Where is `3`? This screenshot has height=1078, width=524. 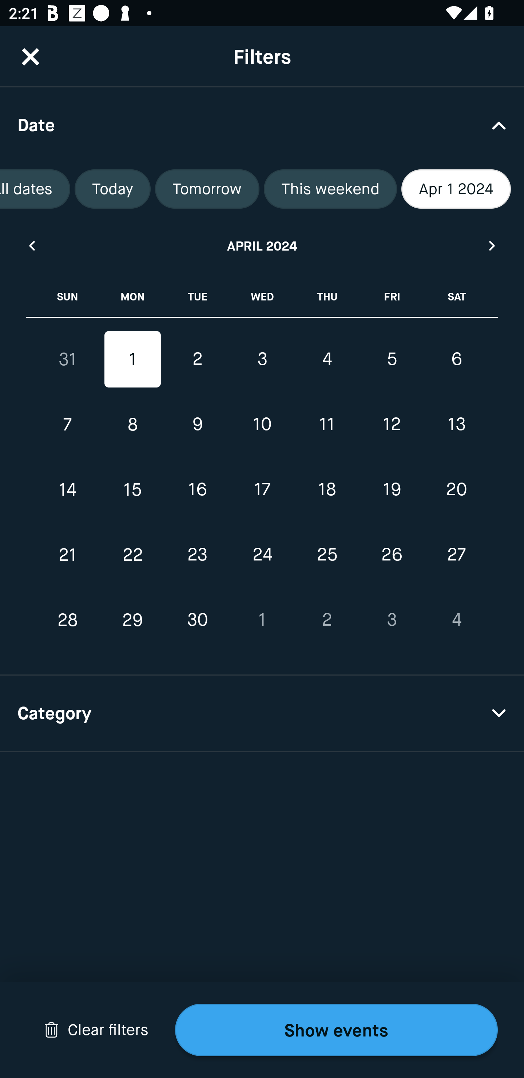
3 is located at coordinates (392, 620).